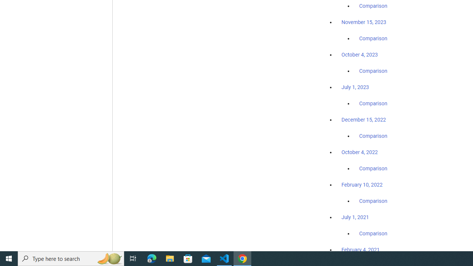 Image resolution: width=473 pixels, height=266 pixels. I want to click on October 4, 2023, so click(360, 55).